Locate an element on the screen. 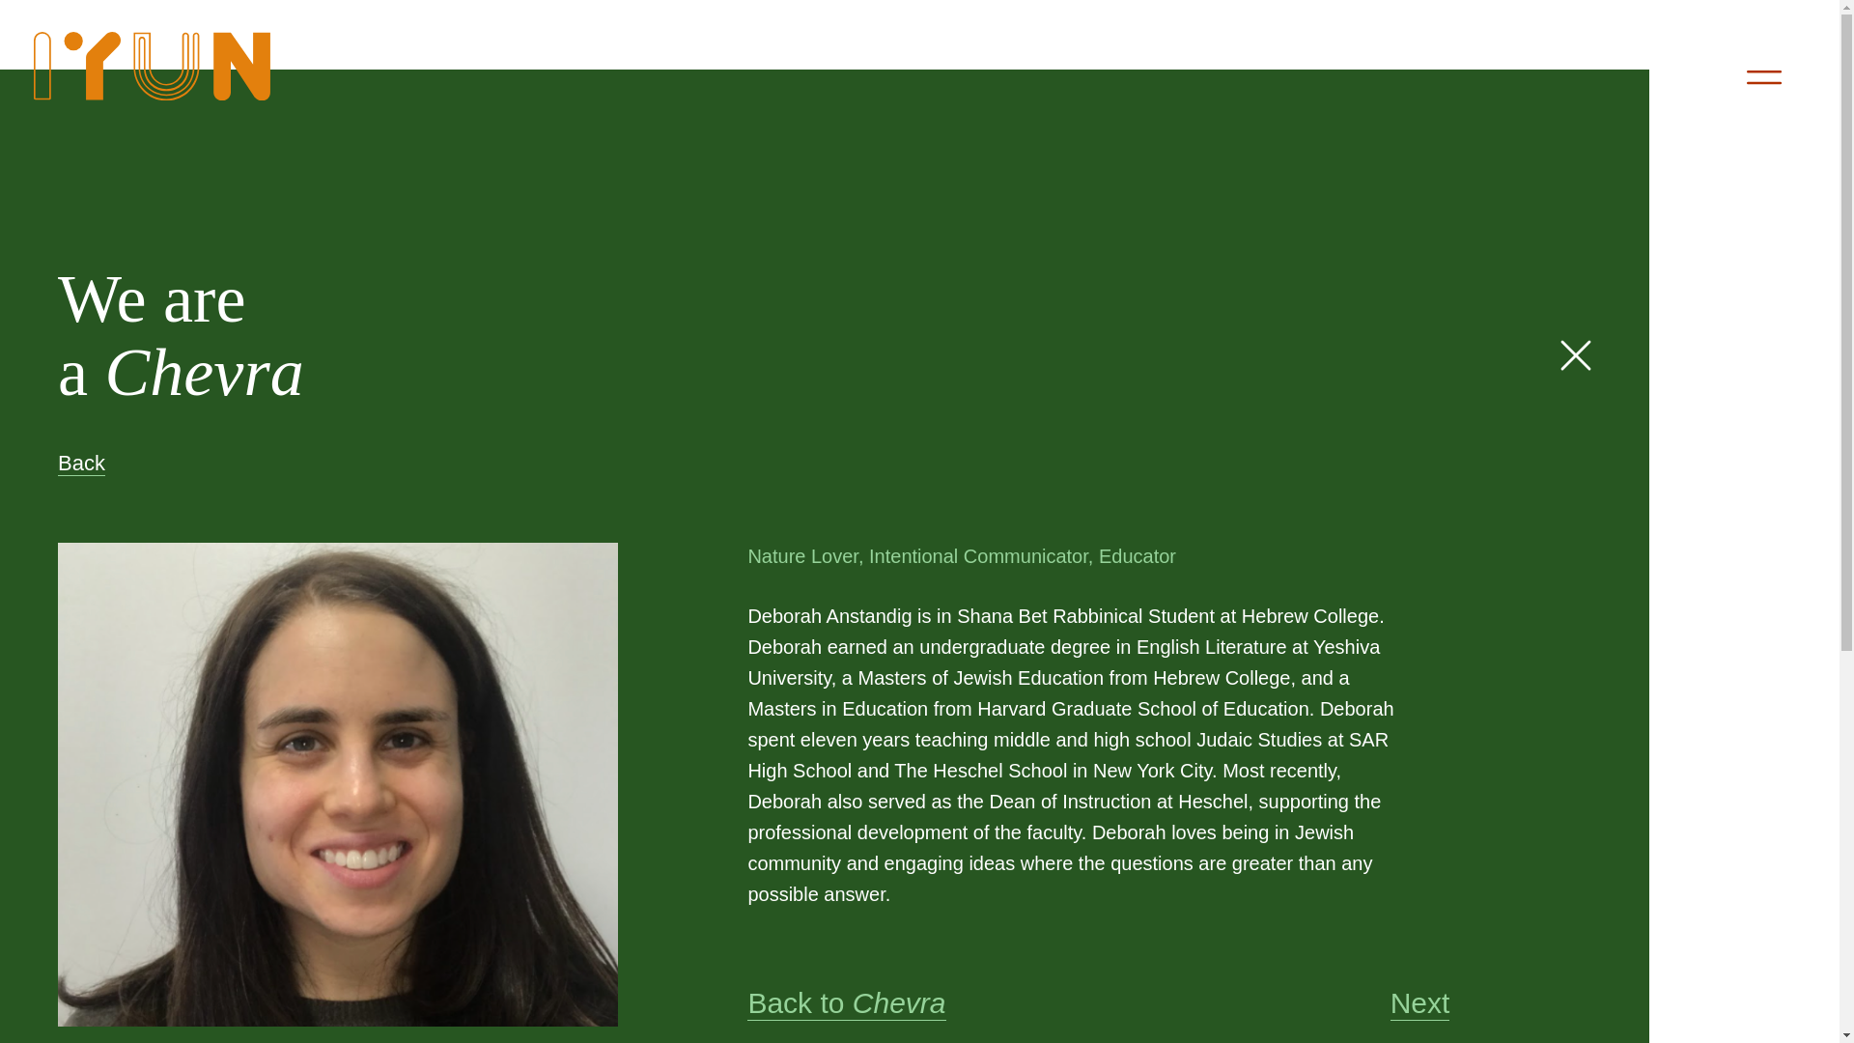 The height and width of the screenshot is (1043, 1854). Back is located at coordinates (81, 463).